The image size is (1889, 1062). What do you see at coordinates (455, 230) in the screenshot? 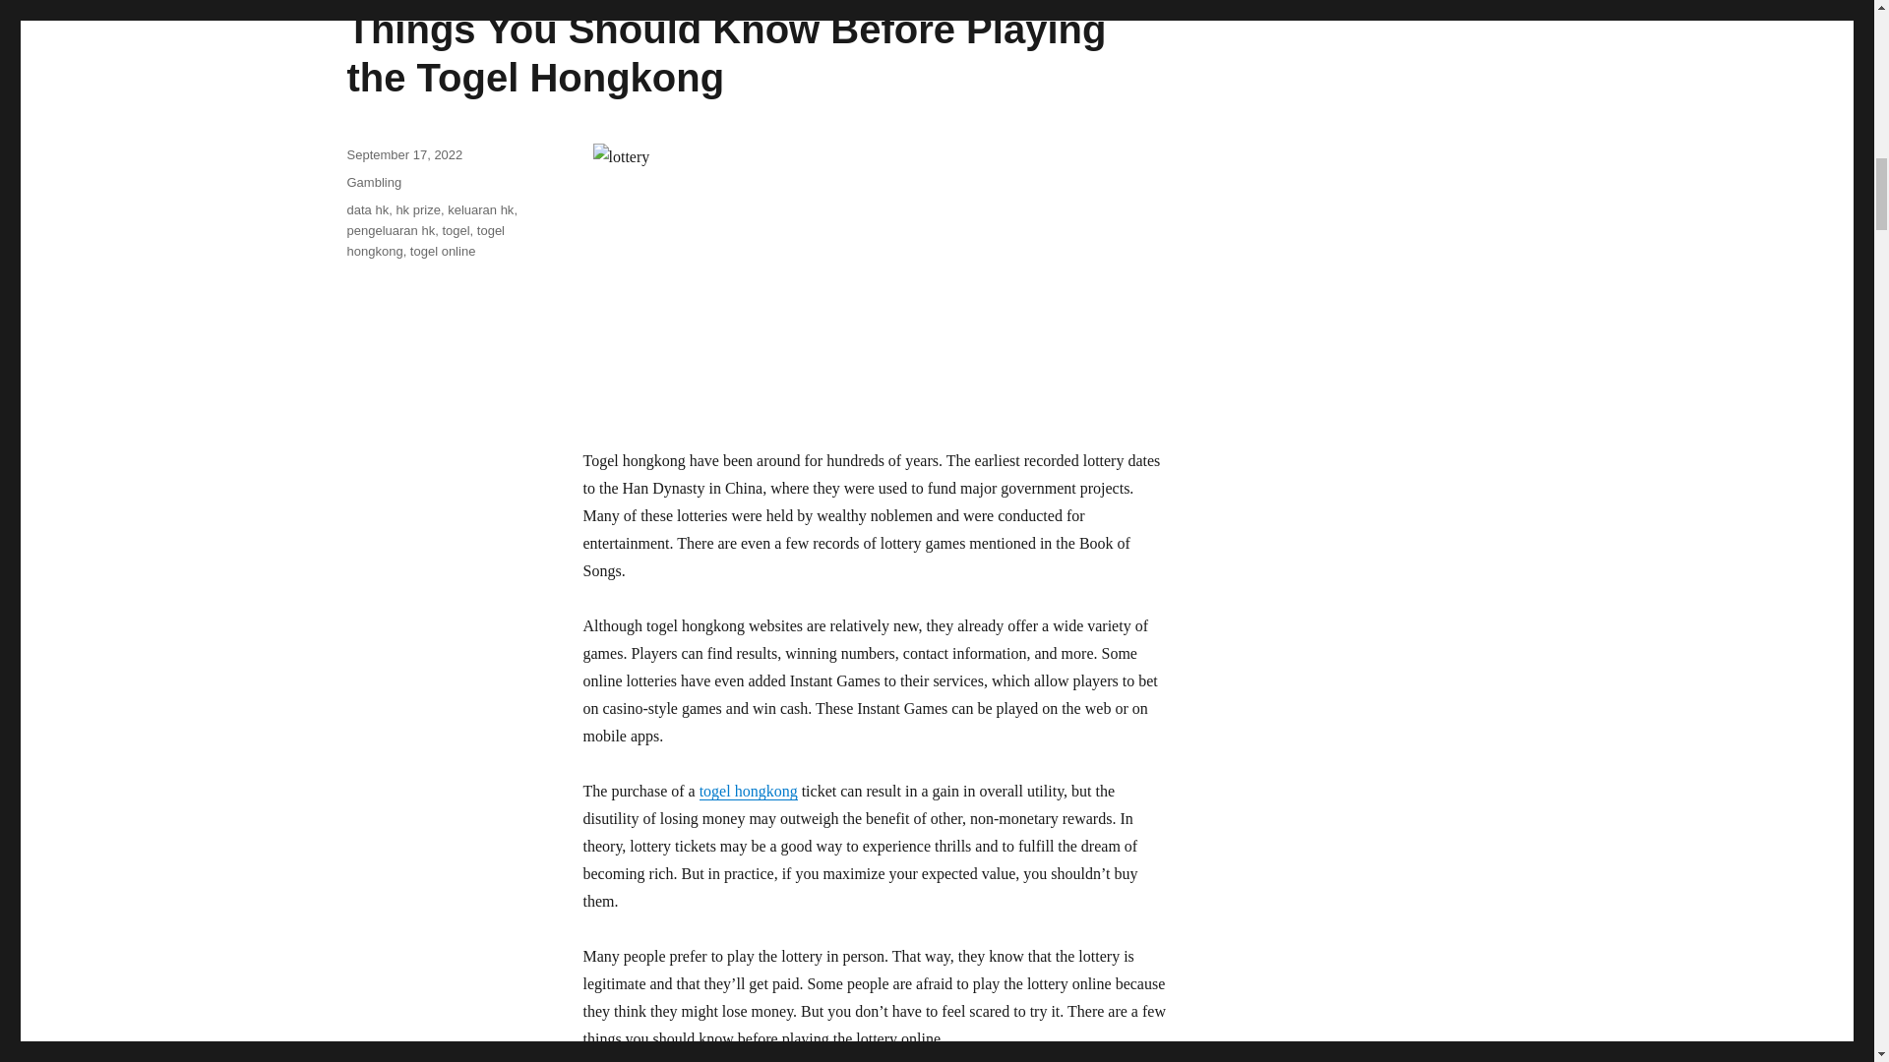
I see `togel` at bounding box center [455, 230].